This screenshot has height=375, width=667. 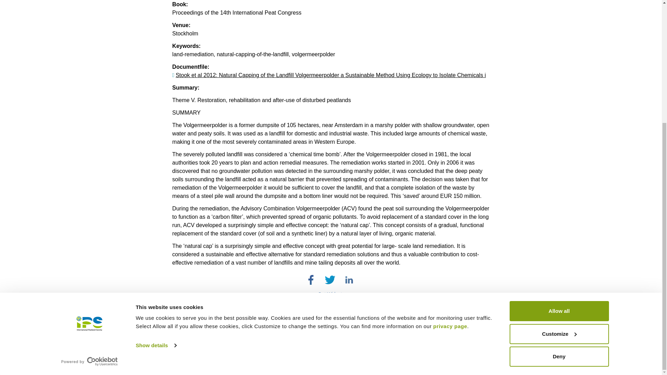 I want to click on Facebook, so click(x=311, y=280).